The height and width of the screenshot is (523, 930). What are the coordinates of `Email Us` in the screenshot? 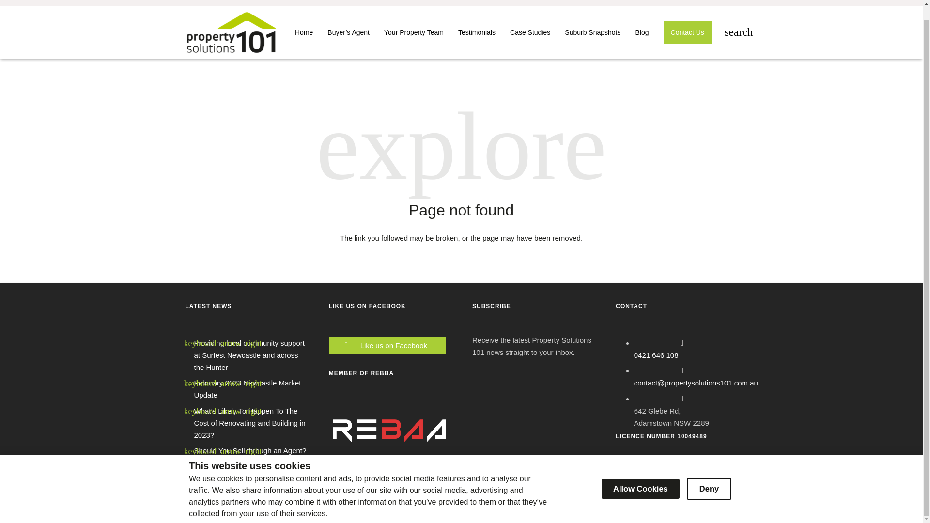 It's located at (383, 1).